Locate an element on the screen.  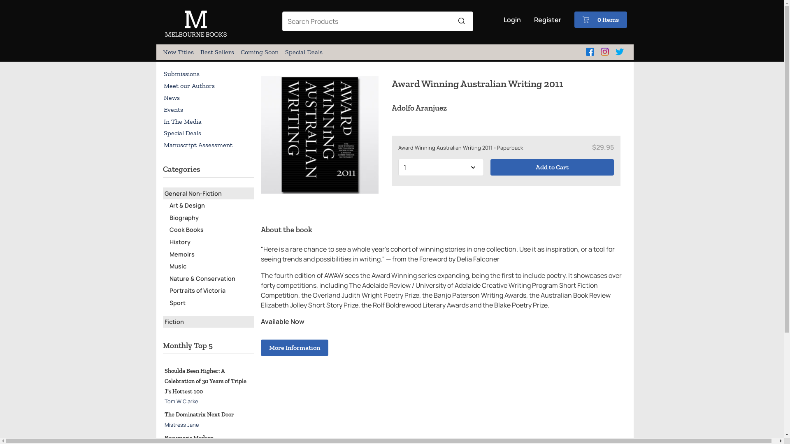
In The Media is located at coordinates (209, 122).